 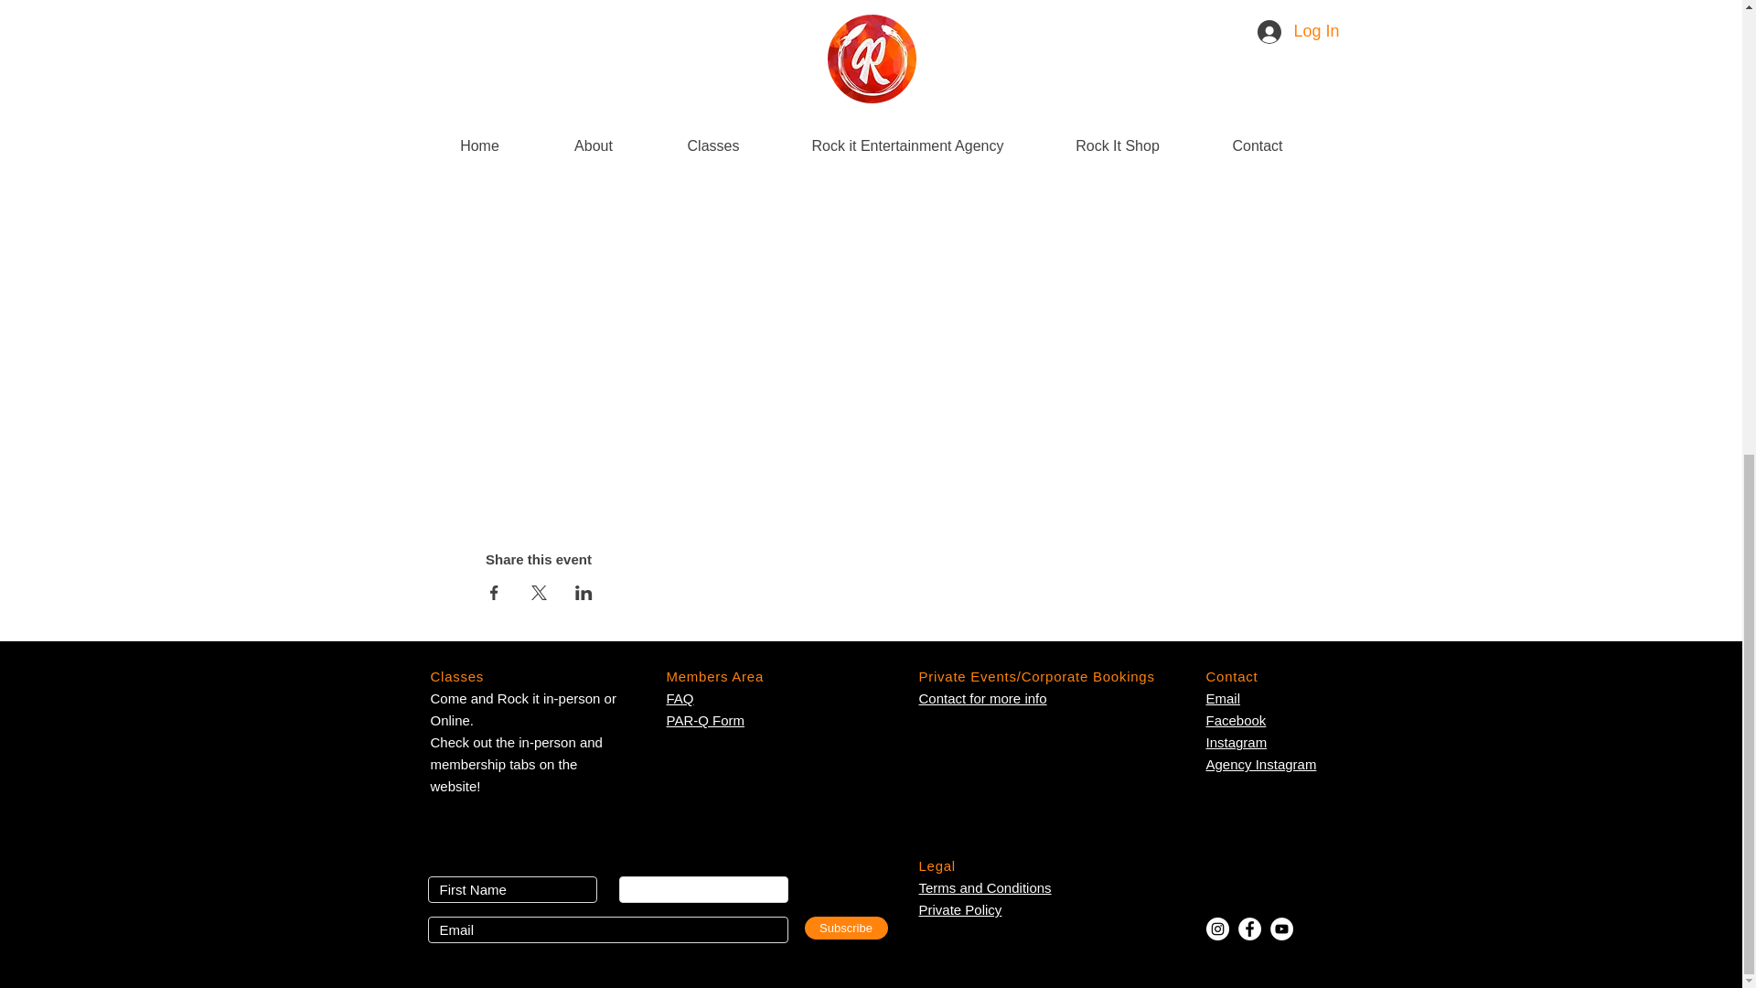 What do you see at coordinates (523, 9) in the screenshot?
I see `Subscribe` at bounding box center [523, 9].